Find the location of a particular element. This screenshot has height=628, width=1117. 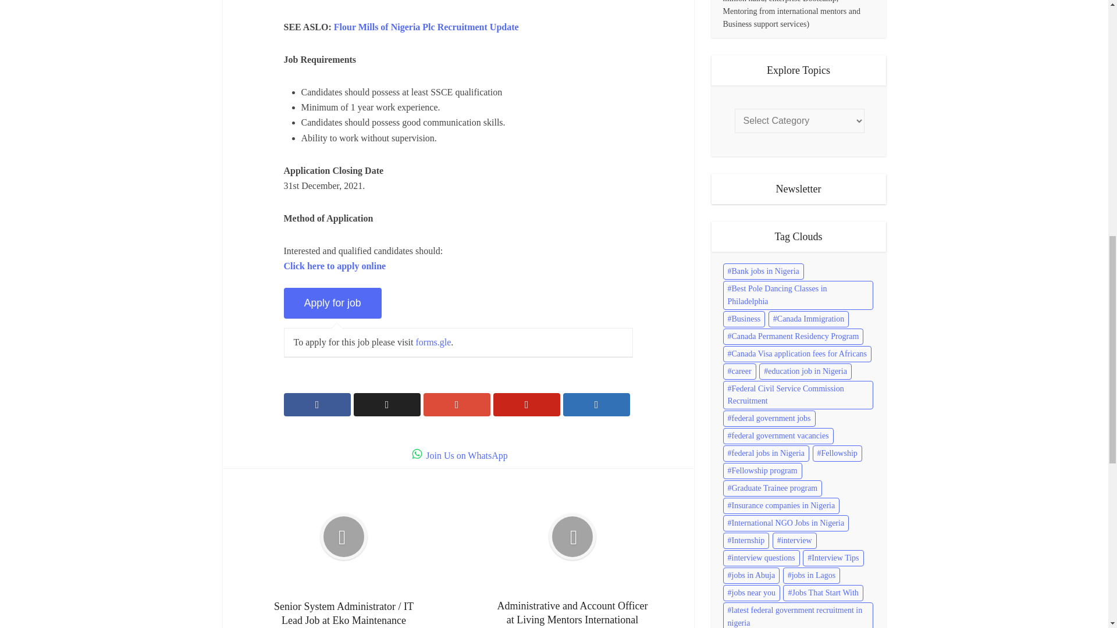

Flour Mills of Nigeria Plc Recruitment 2021 Update is located at coordinates (426, 27).